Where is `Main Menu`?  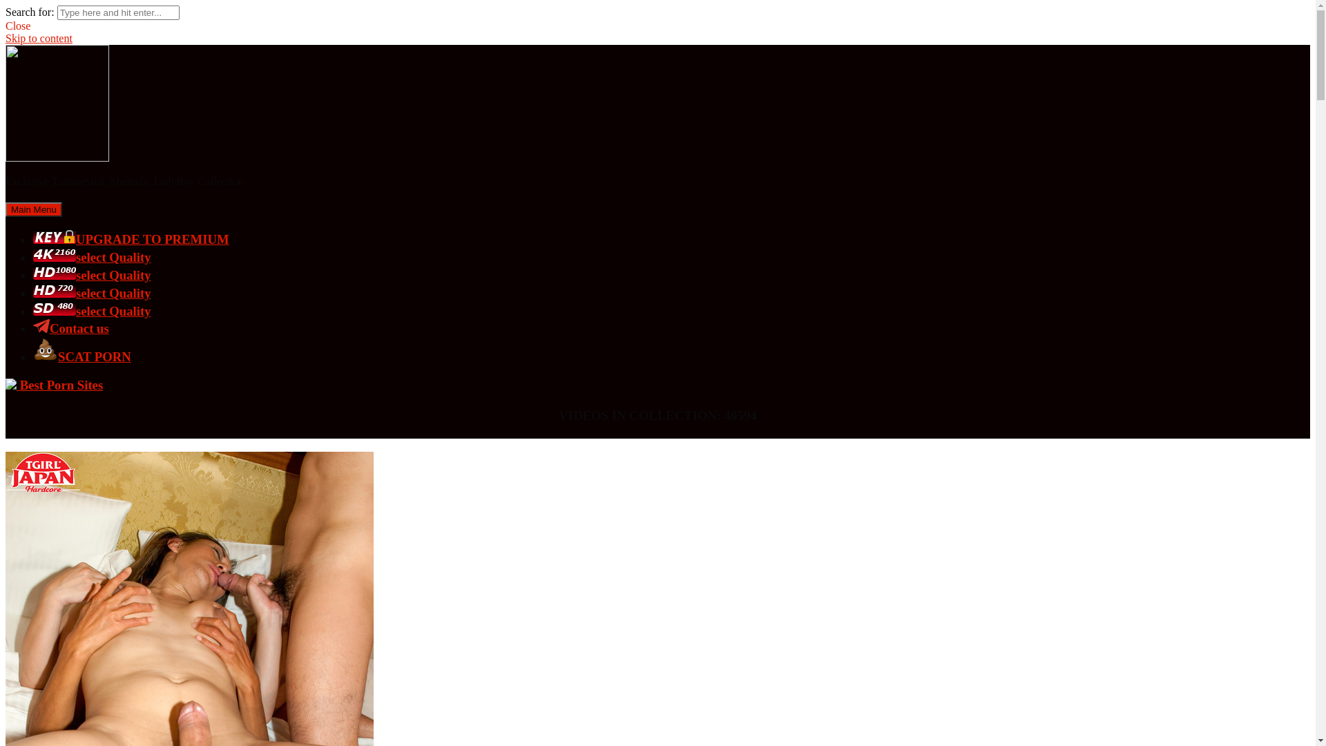 Main Menu is located at coordinates (34, 210).